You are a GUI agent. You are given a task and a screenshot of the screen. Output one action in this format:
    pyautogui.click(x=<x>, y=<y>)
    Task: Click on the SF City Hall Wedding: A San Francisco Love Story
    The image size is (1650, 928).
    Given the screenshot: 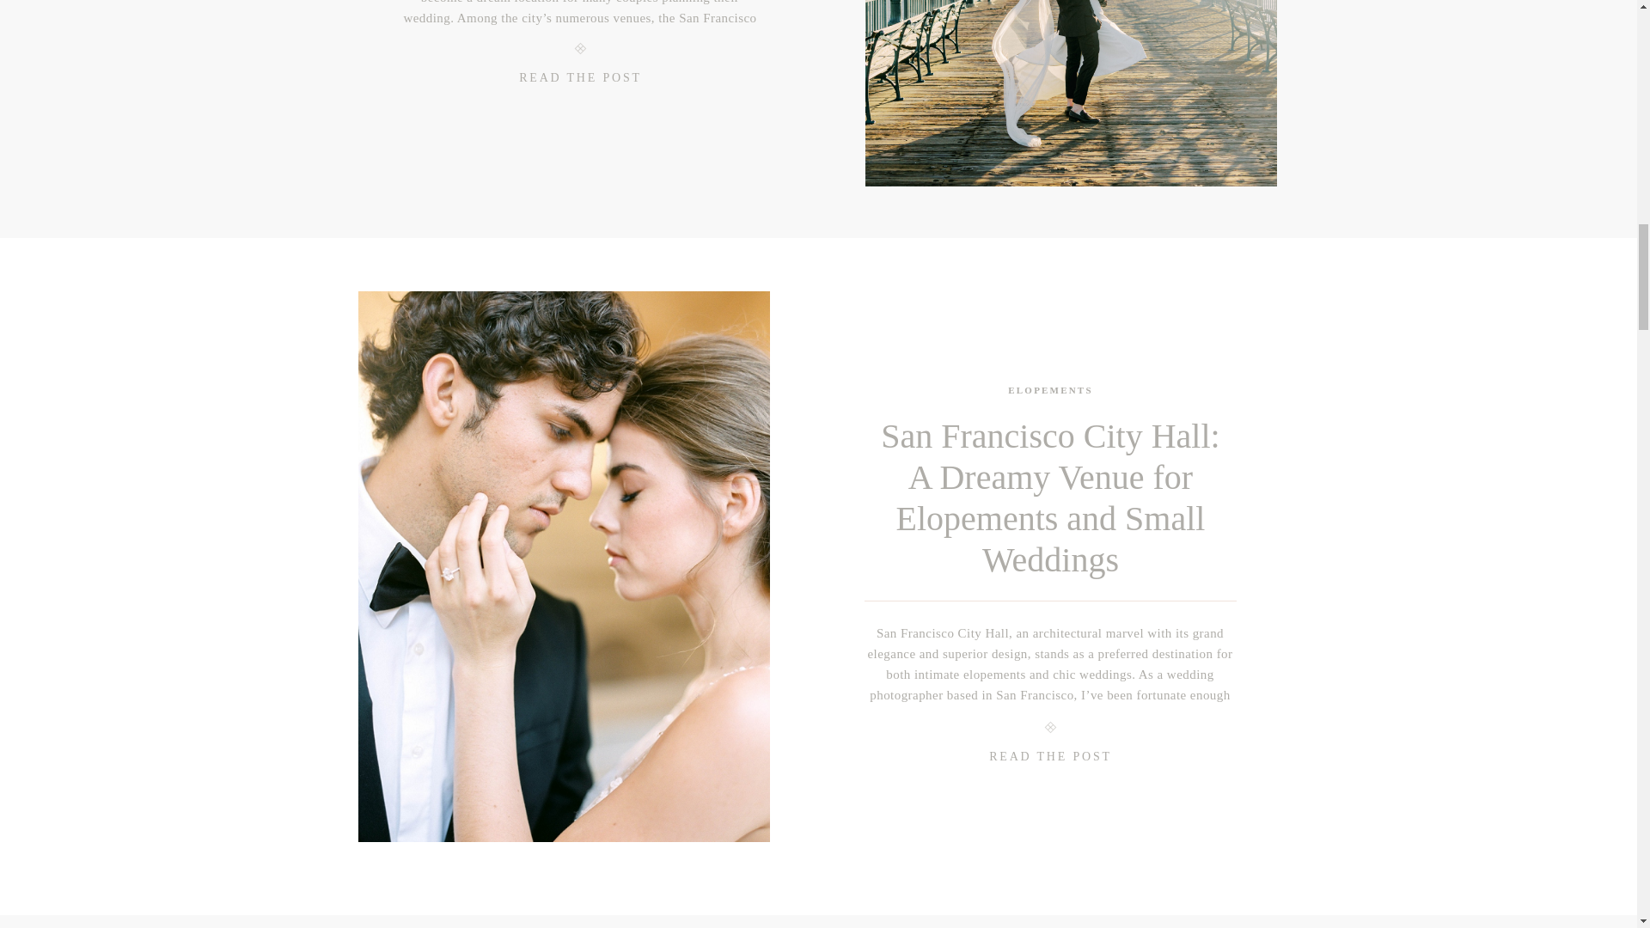 What is the action you would take?
    pyautogui.click(x=581, y=82)
    